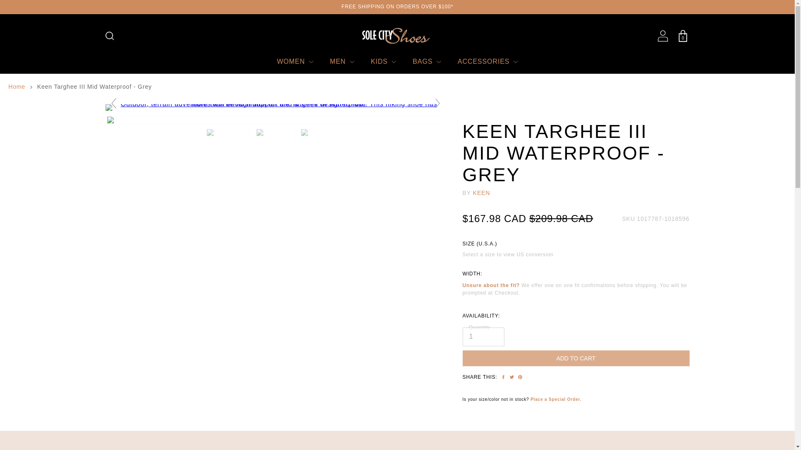 This screenshot has width=801, height=450. What do you see at coordinates (683, 36) in the screenshot?
I see `Open Cart` at bounding box center [683, 36].